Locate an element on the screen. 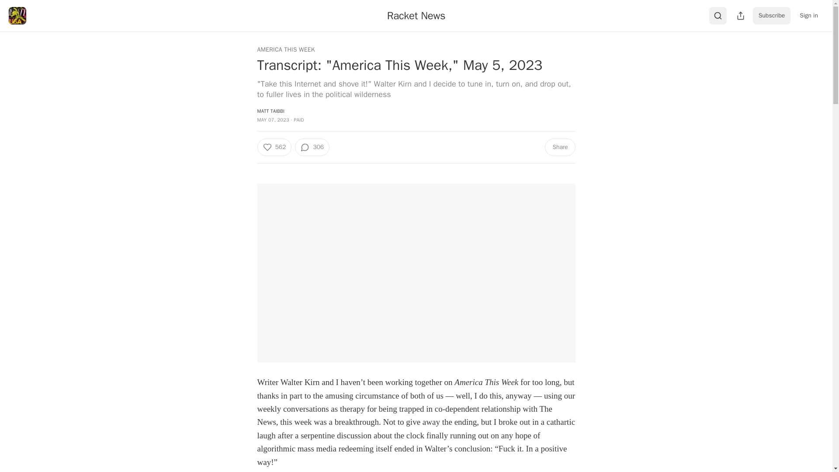 The image size is (839, 472). Racket News is located at coordinates (416, 15).